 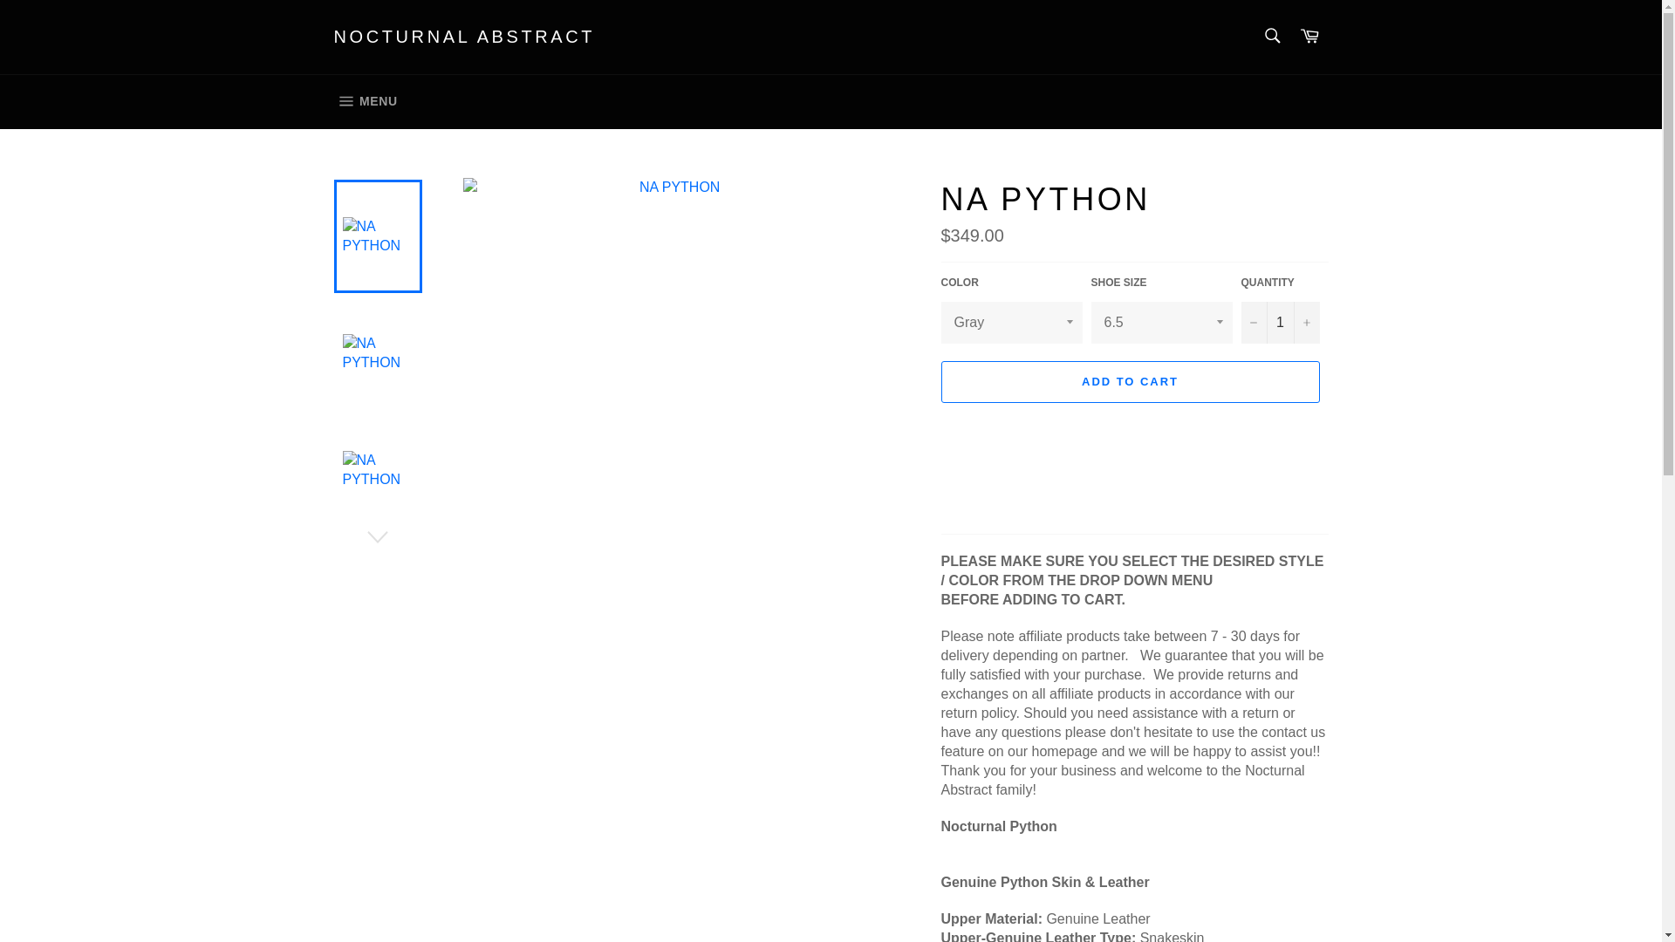 What do you see at coordinates (1271, 35) in the screenshot?
I see `Search` at bounding box center [1271, 35].